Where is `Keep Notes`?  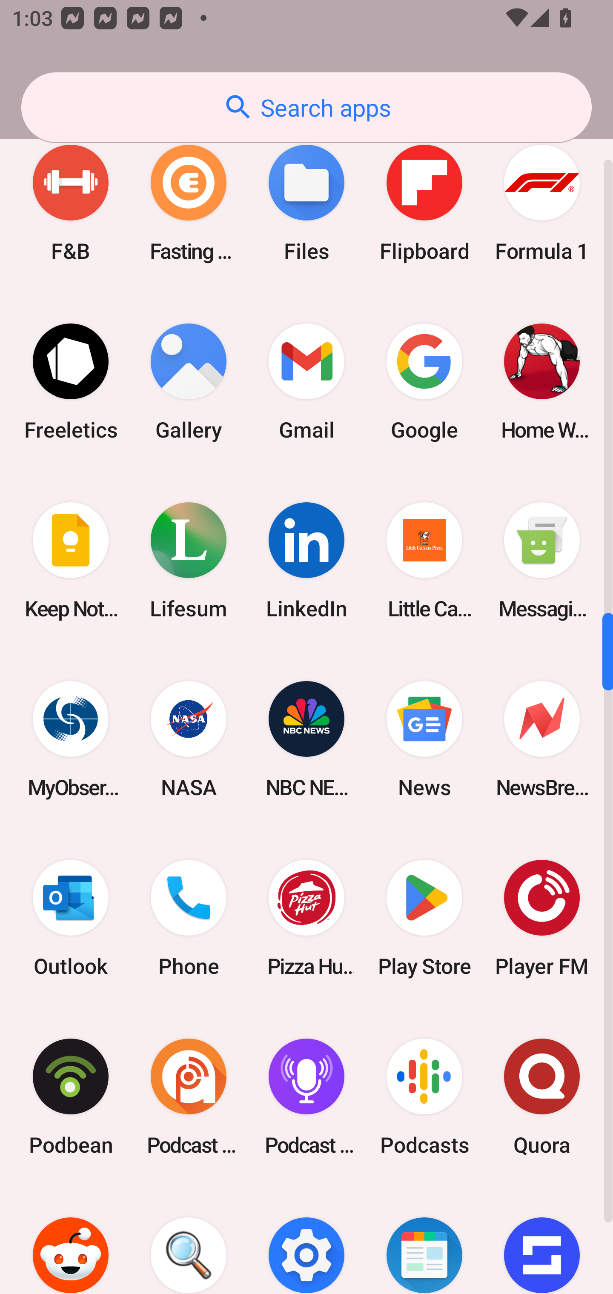 Keep Notes is located at coordinates (71, 560).